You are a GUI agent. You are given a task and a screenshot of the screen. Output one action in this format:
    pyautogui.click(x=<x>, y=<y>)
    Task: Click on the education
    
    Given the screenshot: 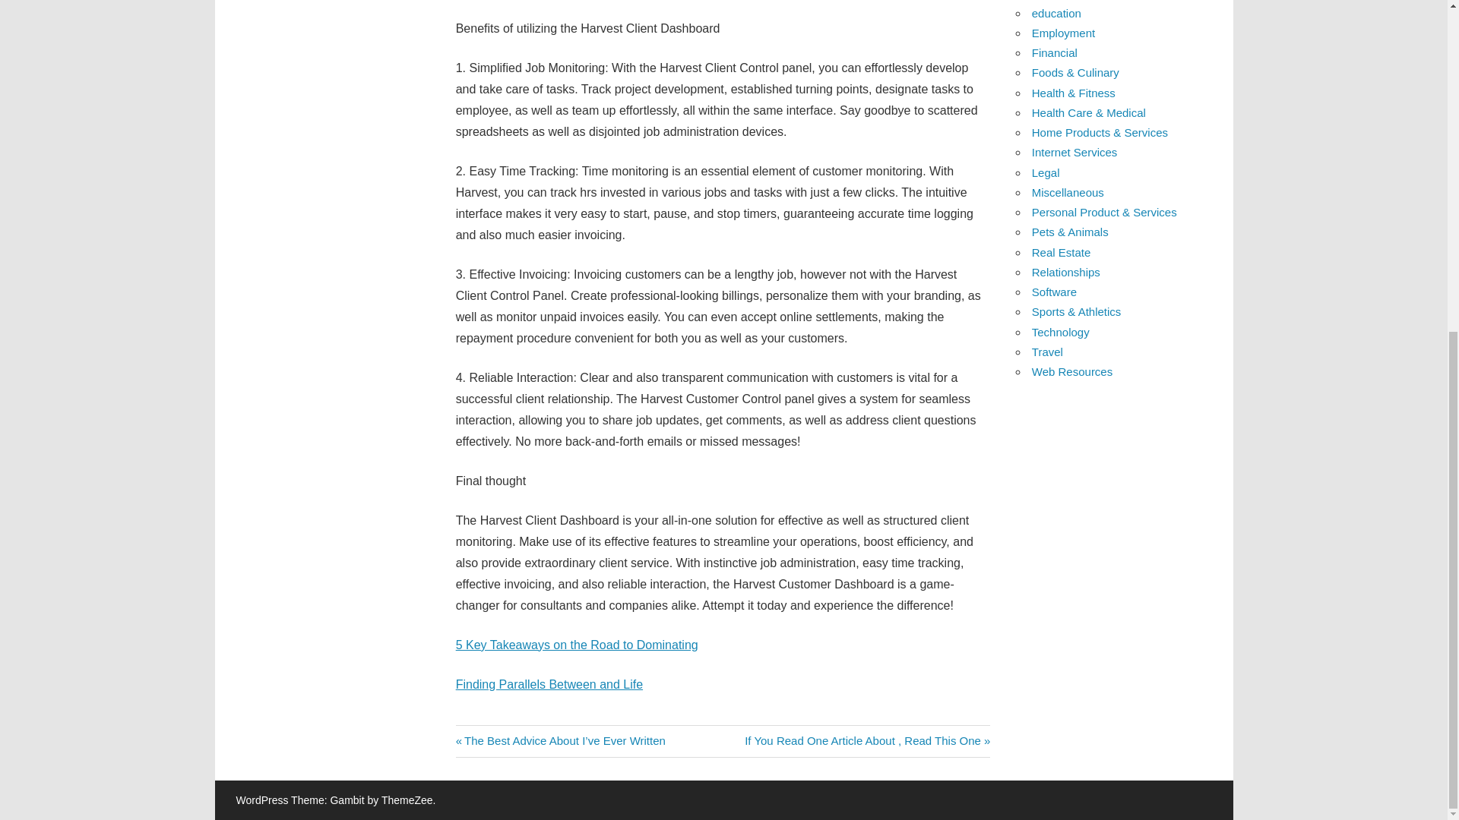 What is the action you would take?
    pyautogui.click(x=1056, y=12)
    